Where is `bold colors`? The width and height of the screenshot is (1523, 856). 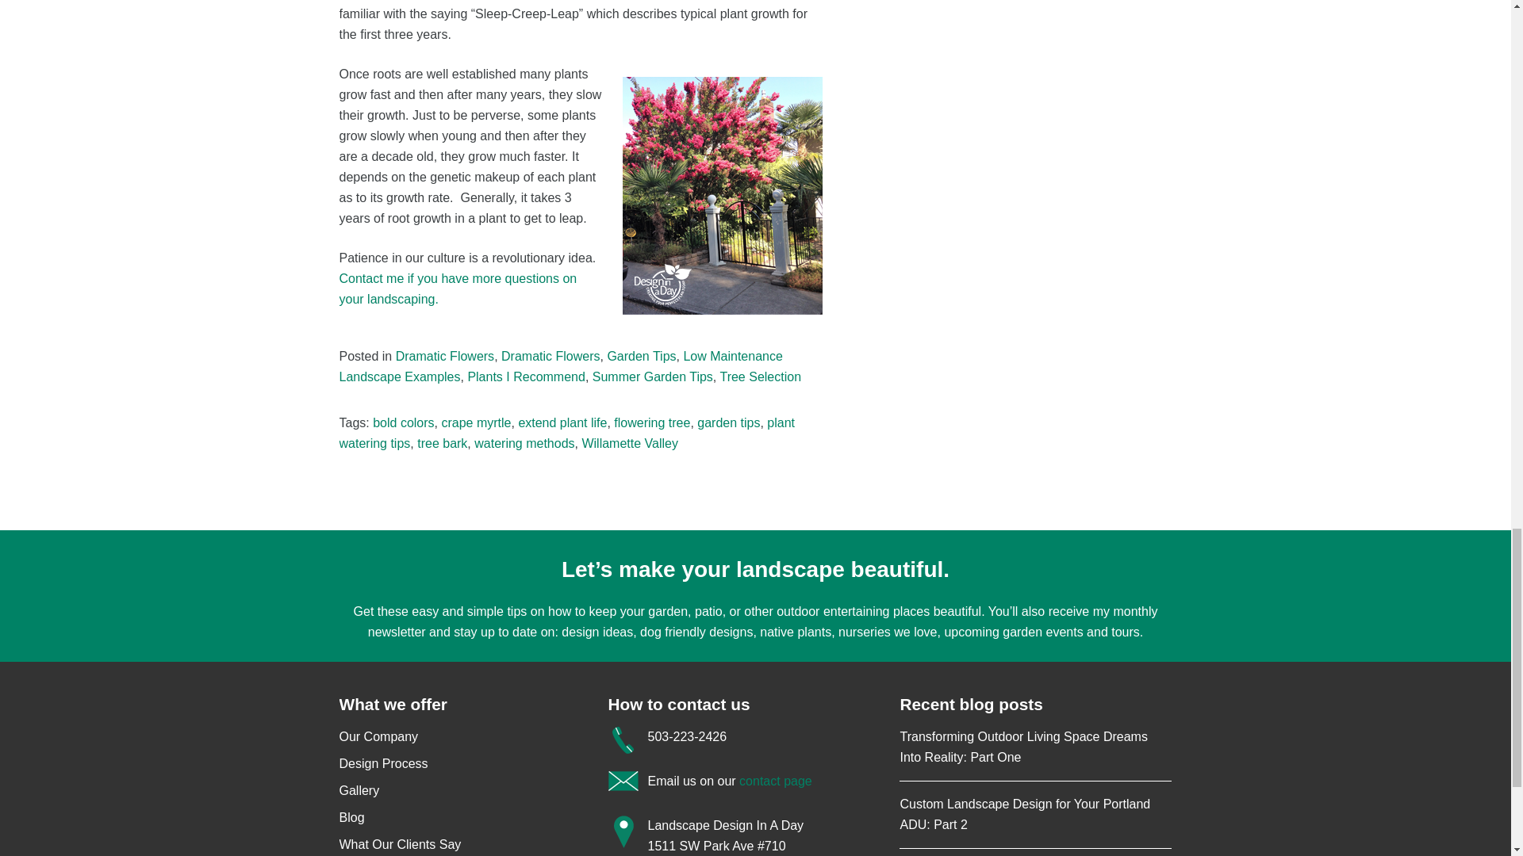
bold colors is located at coordinates (403, 422).